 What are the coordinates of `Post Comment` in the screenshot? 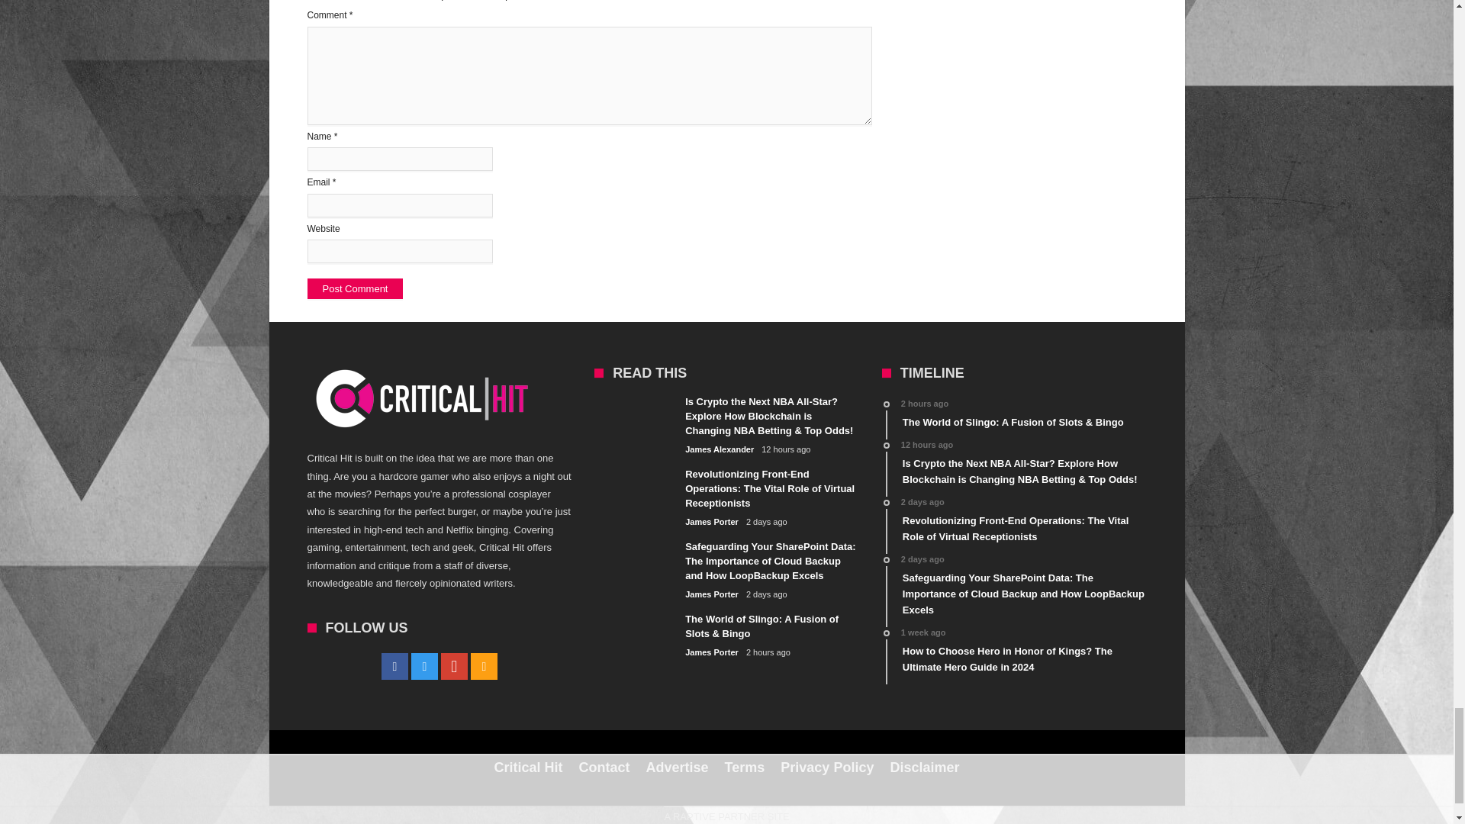 It's located at (354, 288).